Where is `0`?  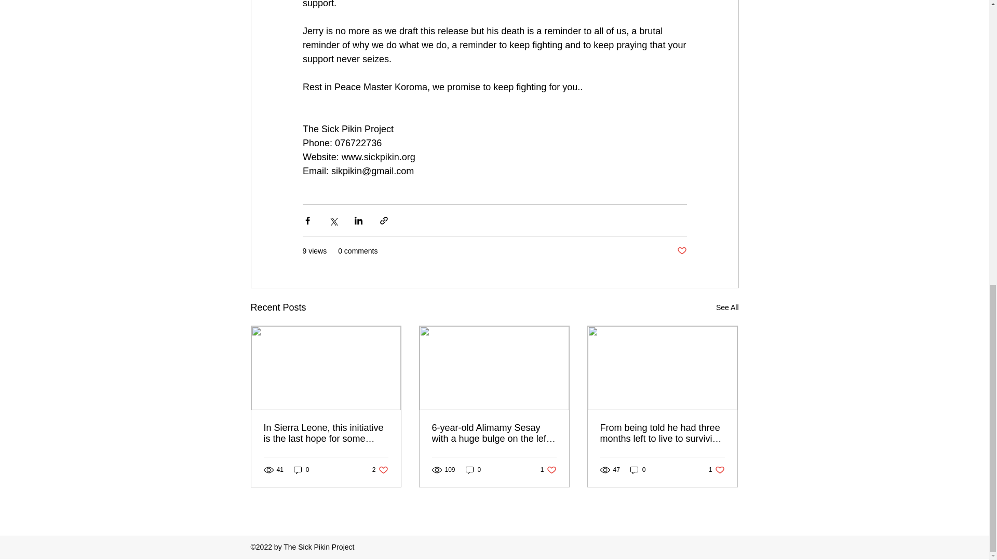 0 is located at coordinates (638, 470).